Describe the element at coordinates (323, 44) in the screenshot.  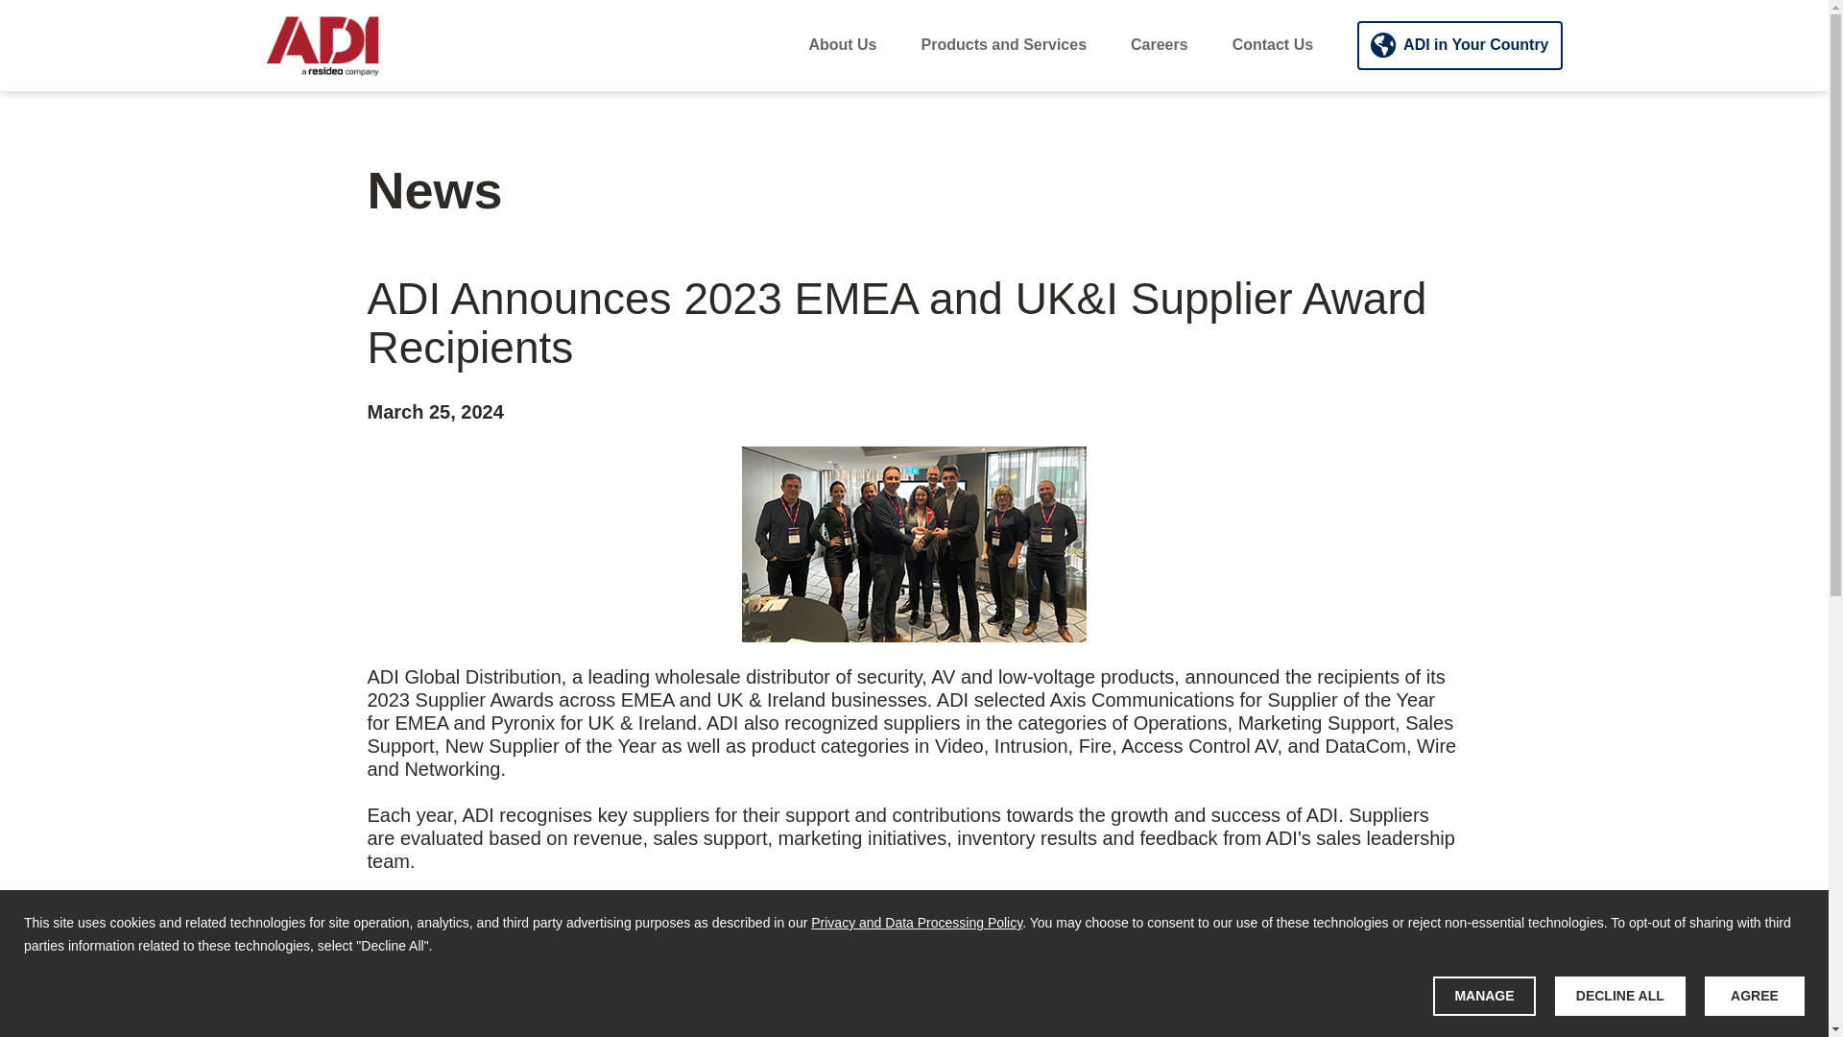
I see `Homepage` at that location.